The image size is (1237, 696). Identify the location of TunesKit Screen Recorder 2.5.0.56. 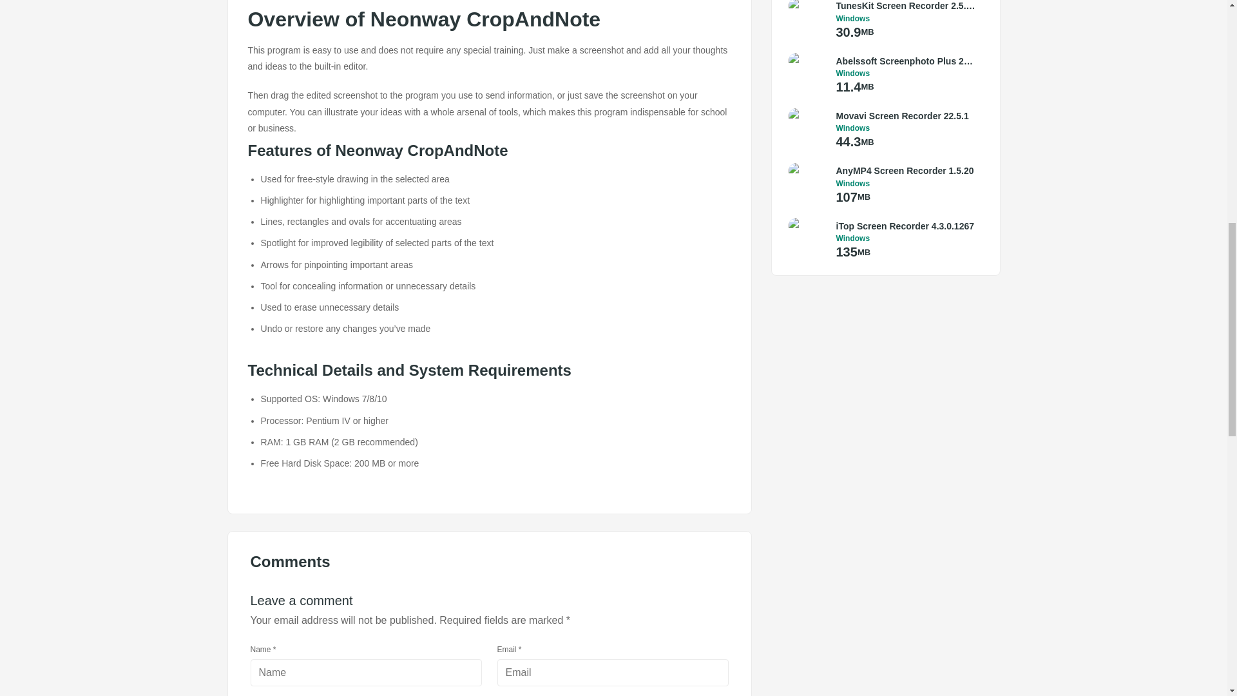
(906, 6).